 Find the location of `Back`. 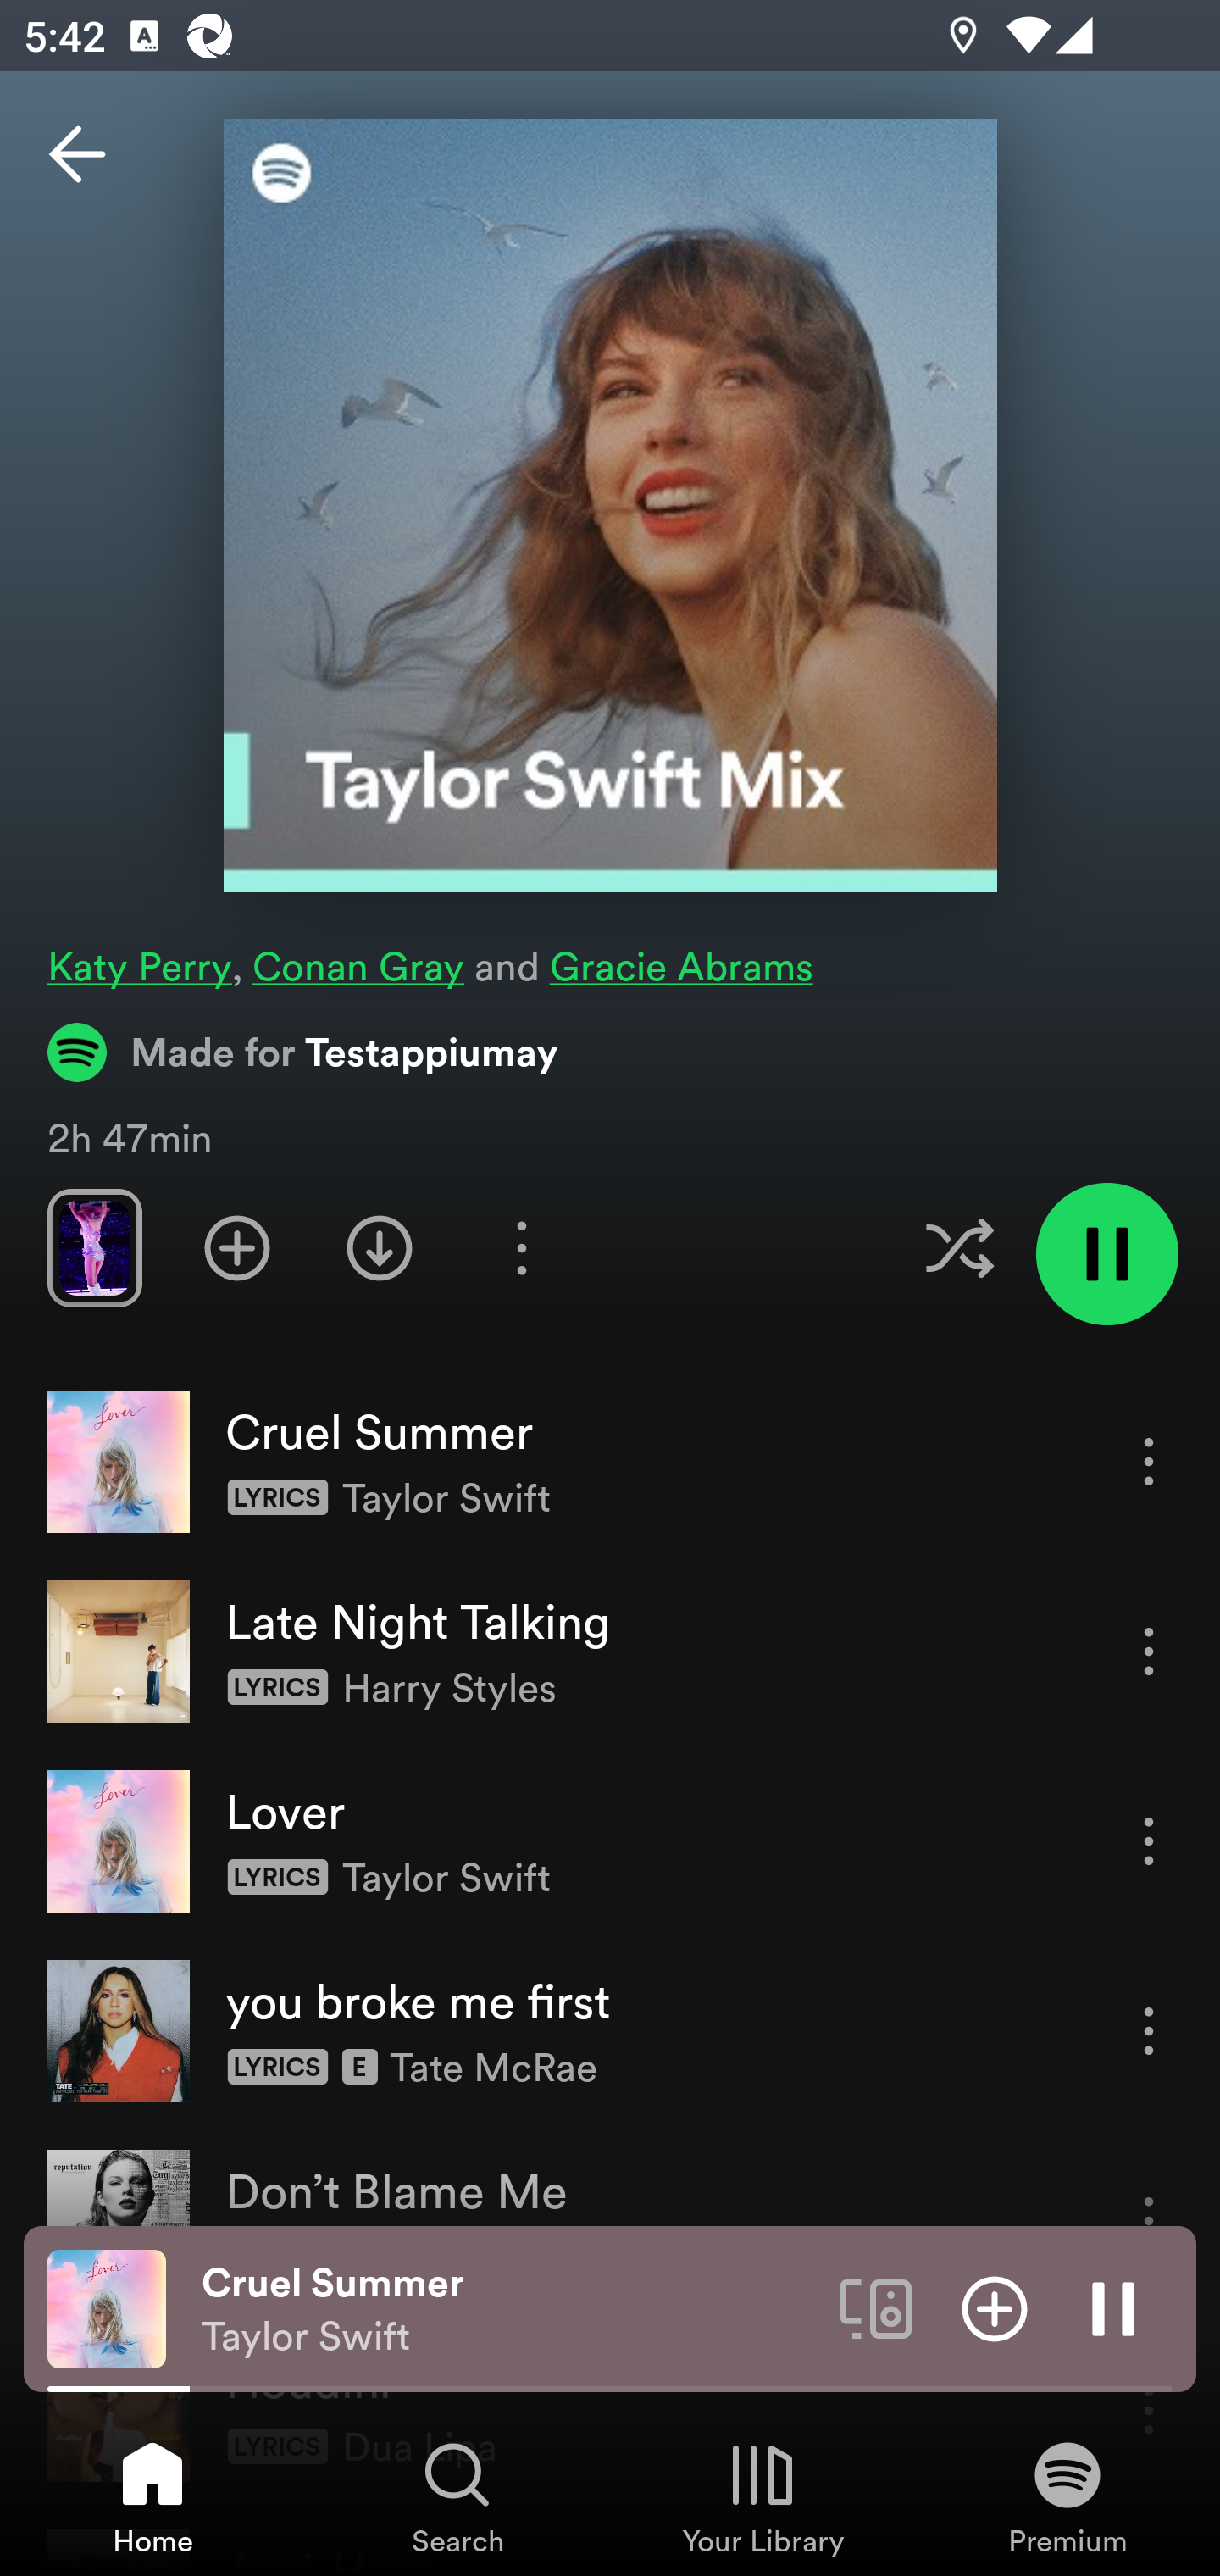

Back is located at coordinates (77, 154).